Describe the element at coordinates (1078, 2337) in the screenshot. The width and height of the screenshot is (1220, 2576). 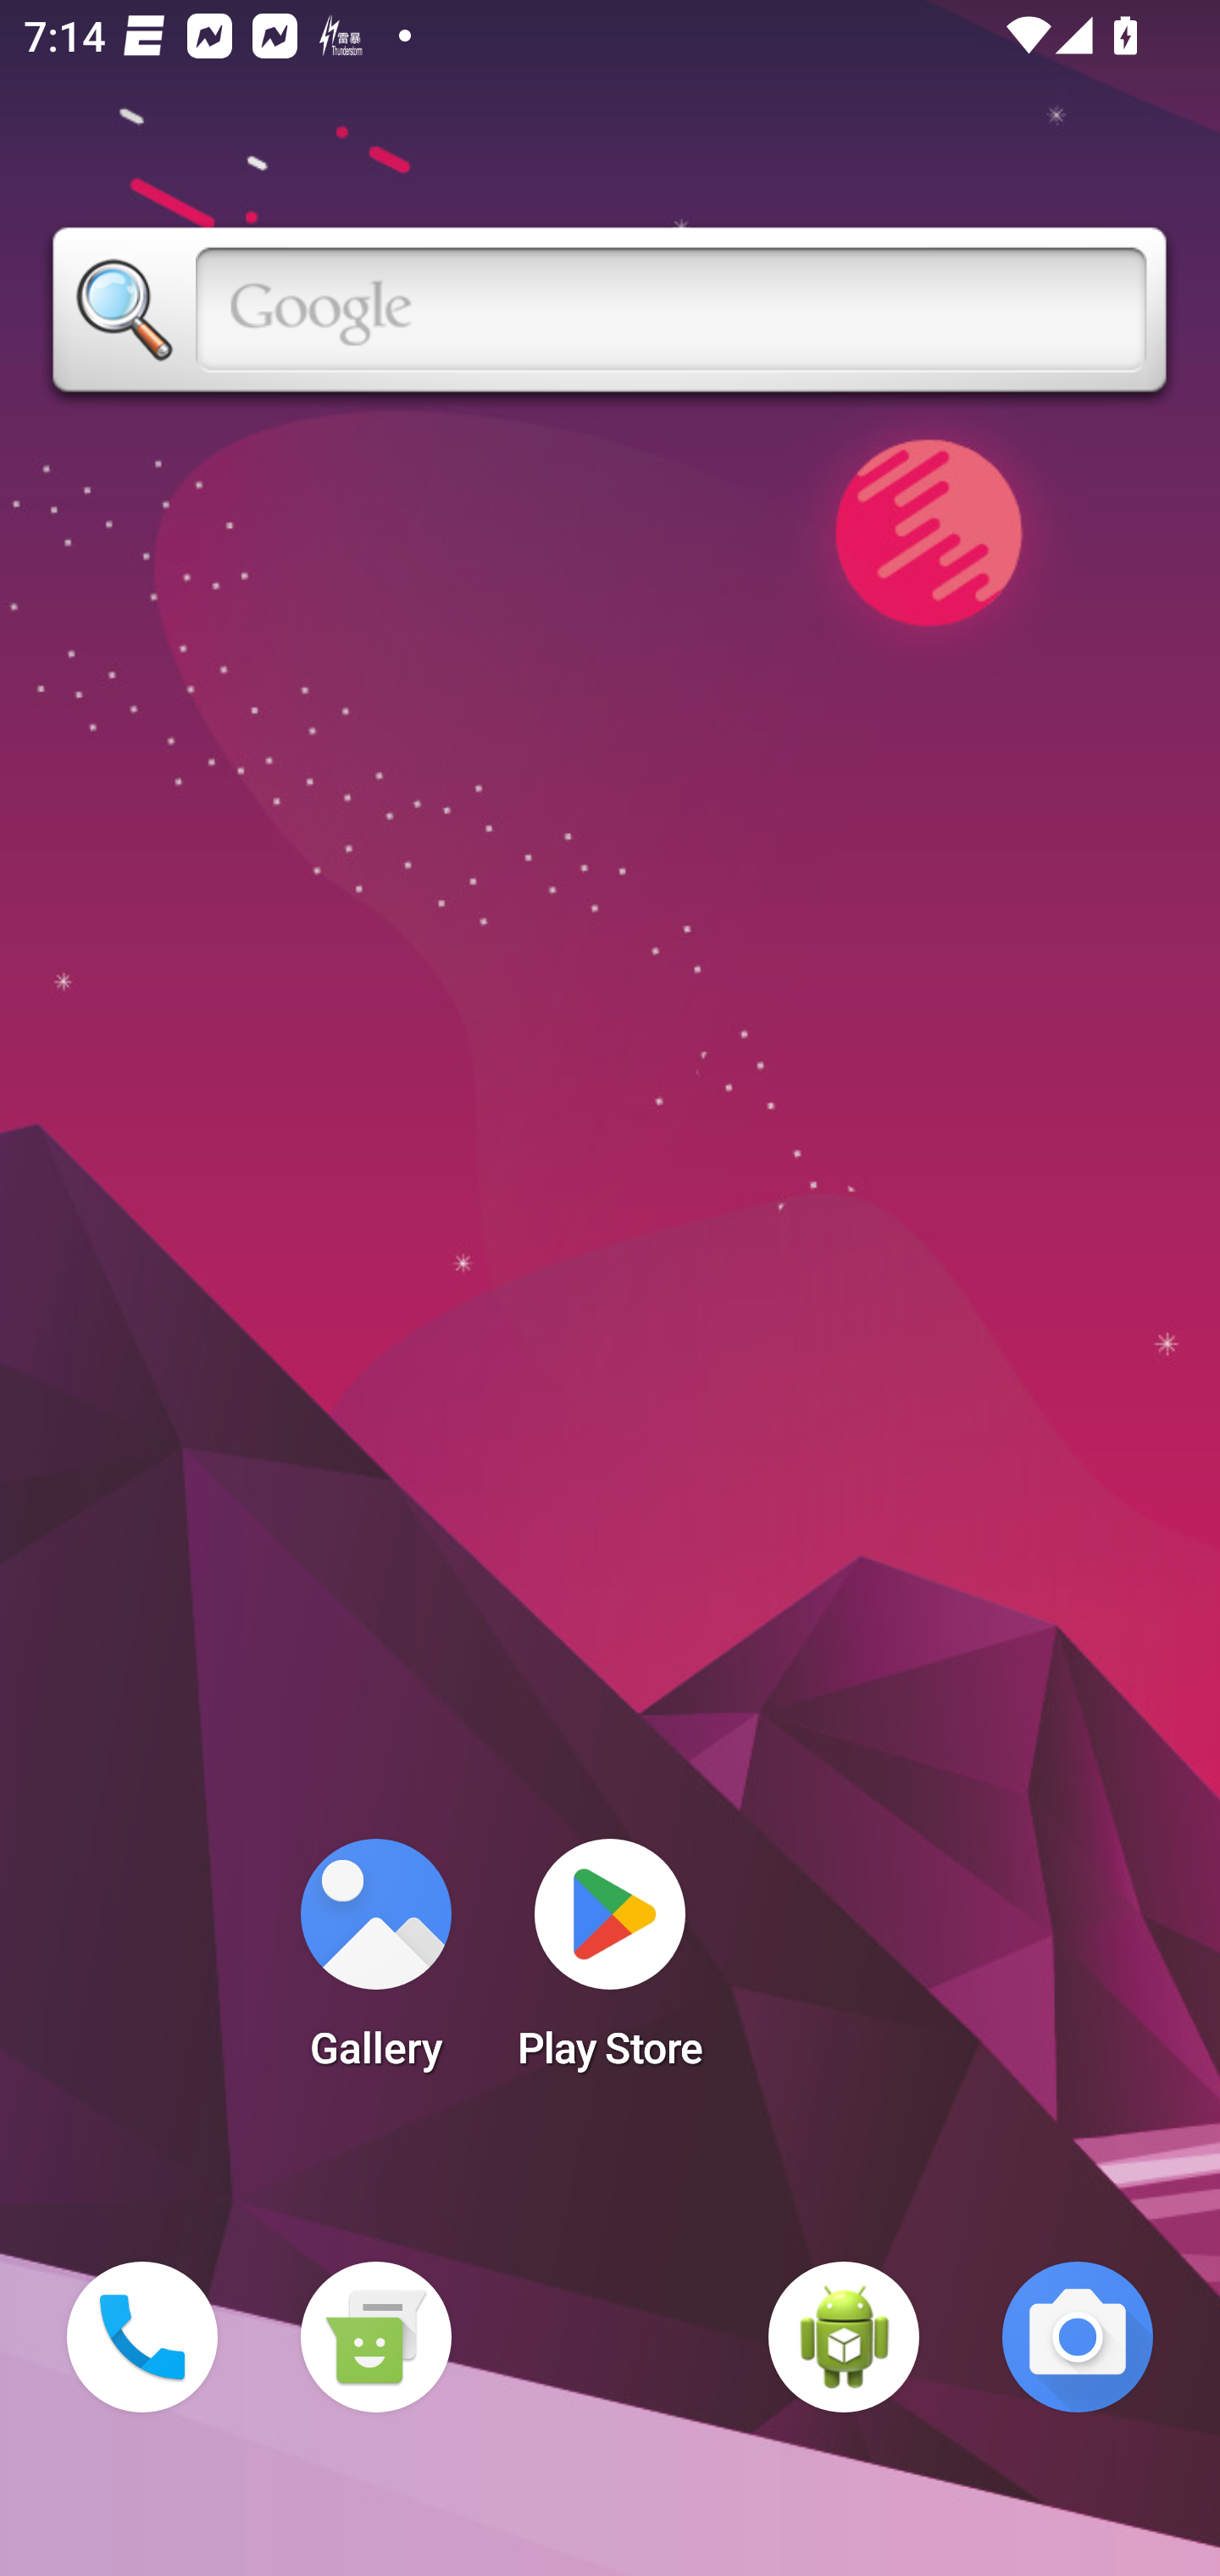
I see `Camera` at that location.